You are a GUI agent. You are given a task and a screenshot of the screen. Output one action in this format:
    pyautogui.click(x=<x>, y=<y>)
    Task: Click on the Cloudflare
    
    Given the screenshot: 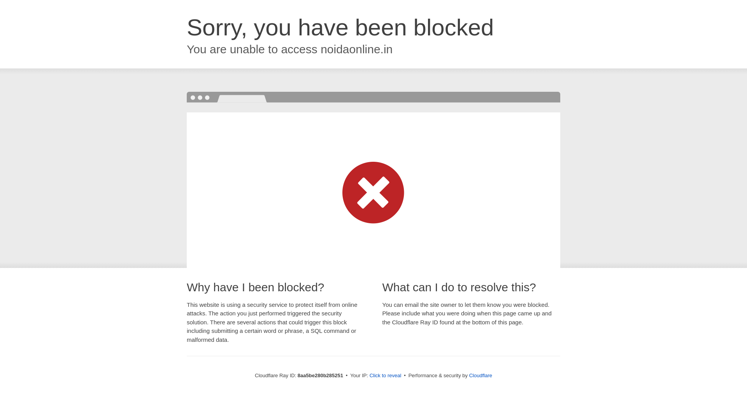 What is the action you would take?
    pyautogui.click(x=480, y=375)
    